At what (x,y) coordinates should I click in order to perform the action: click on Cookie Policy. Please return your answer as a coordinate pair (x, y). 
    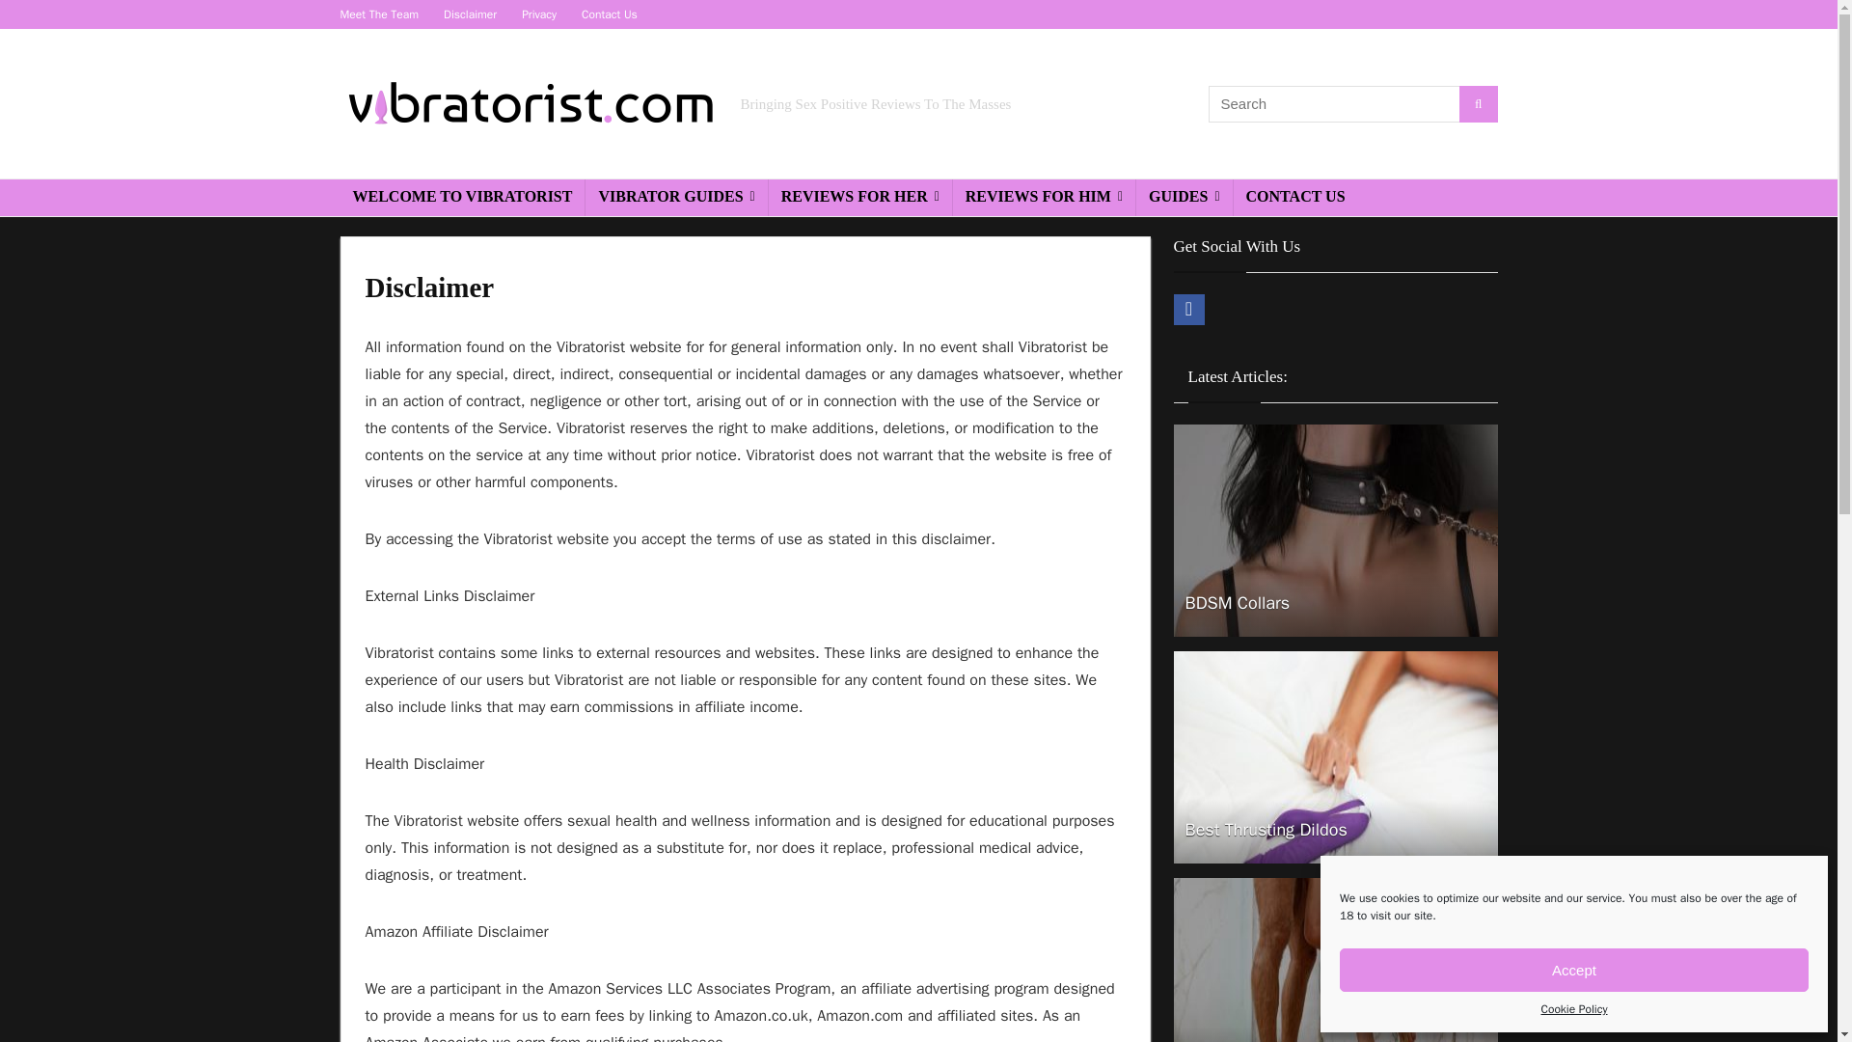
    Looking at the image, I should click on (1574, 1009).